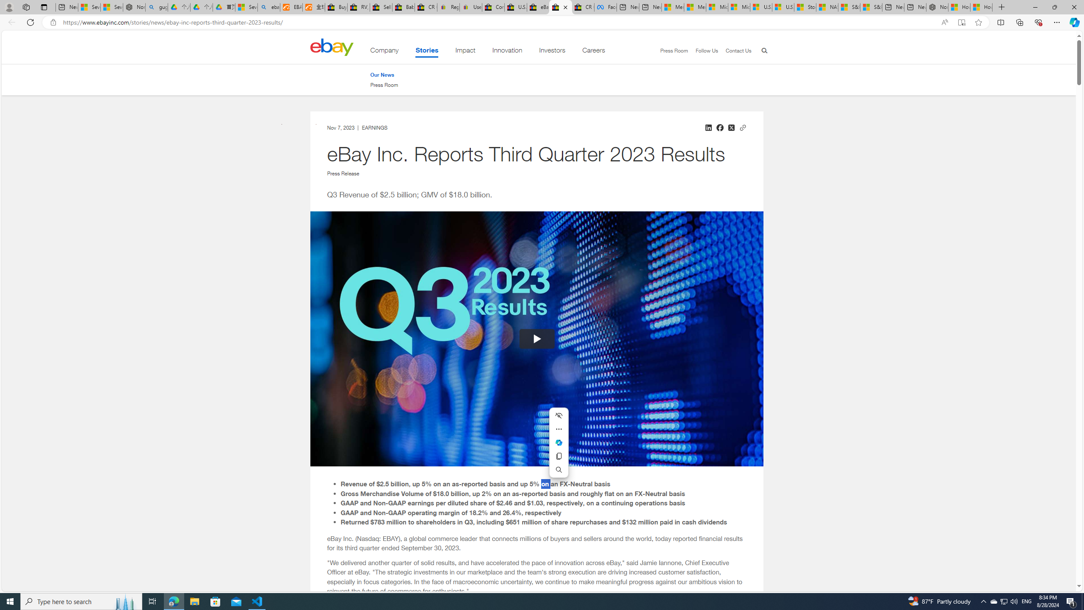 Image resolution: width=1084 pixels, height=610 pixels. Describe the element at coordinates (465, 52) in the screenshot. I see `Impact` at that location.